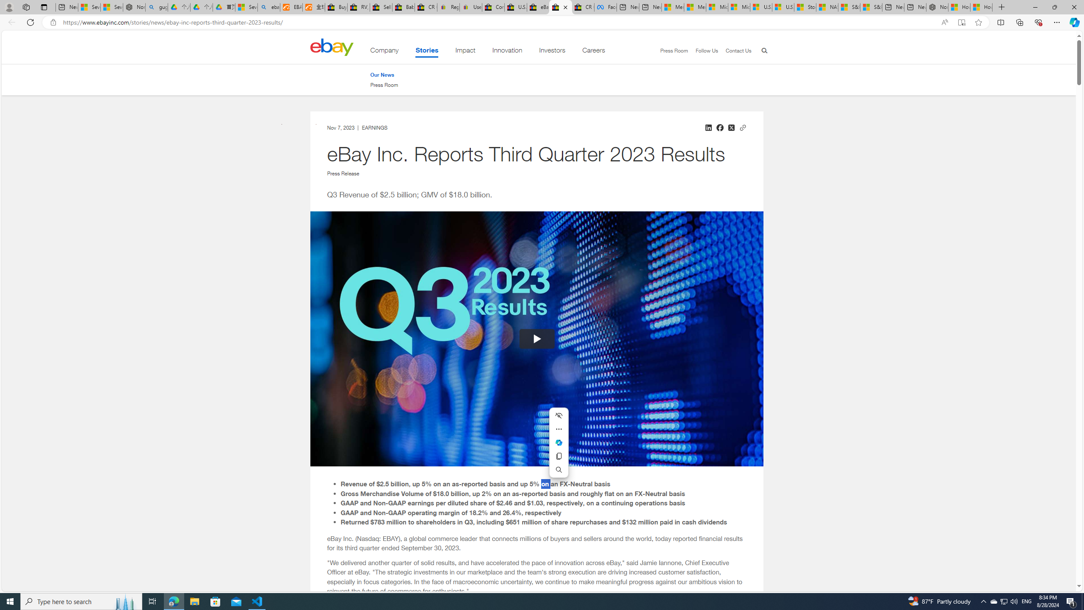 Image resolution: width=1084 pixels, height=610 pixels. Describe the element at coordinates (465, 52) in the screenshot. I see `Impact` at that location.